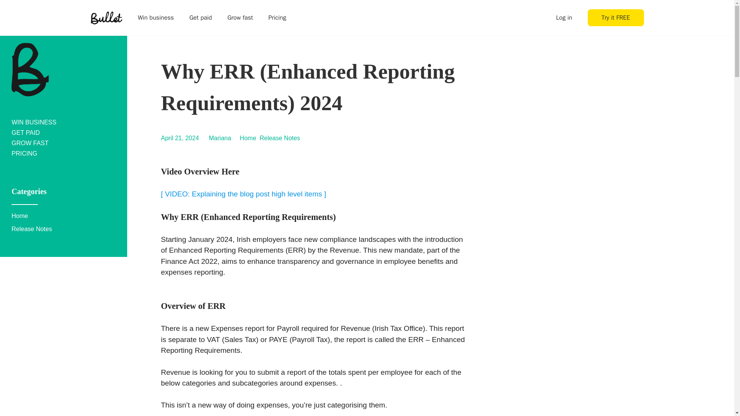 This screenshot has height=416, width=740. What do you see at coordinates (240, 18) in the screenshot?
I see `Grow fast` at bounding box center [240, 18].